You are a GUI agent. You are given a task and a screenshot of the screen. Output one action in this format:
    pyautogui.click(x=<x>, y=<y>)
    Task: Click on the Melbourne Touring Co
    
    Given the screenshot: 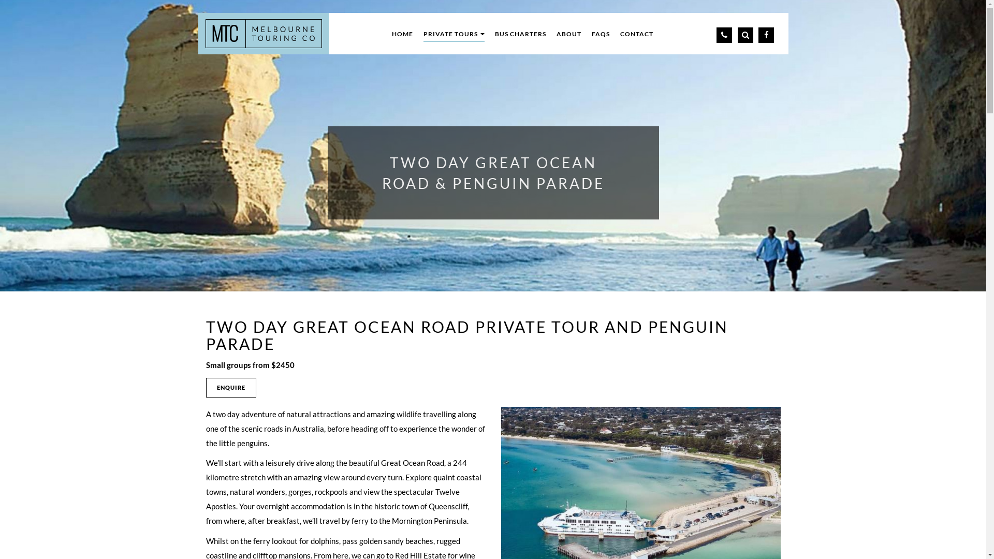 What is the action you would take?
    pyautogui.click(x=263, y=34)
    